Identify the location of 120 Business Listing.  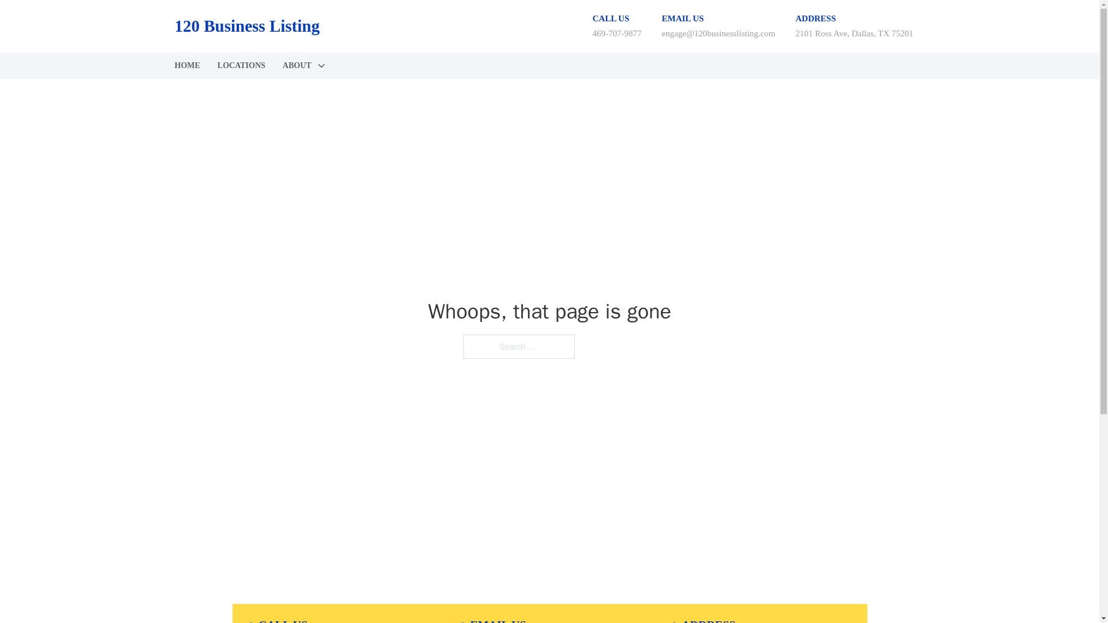
(246, 26).